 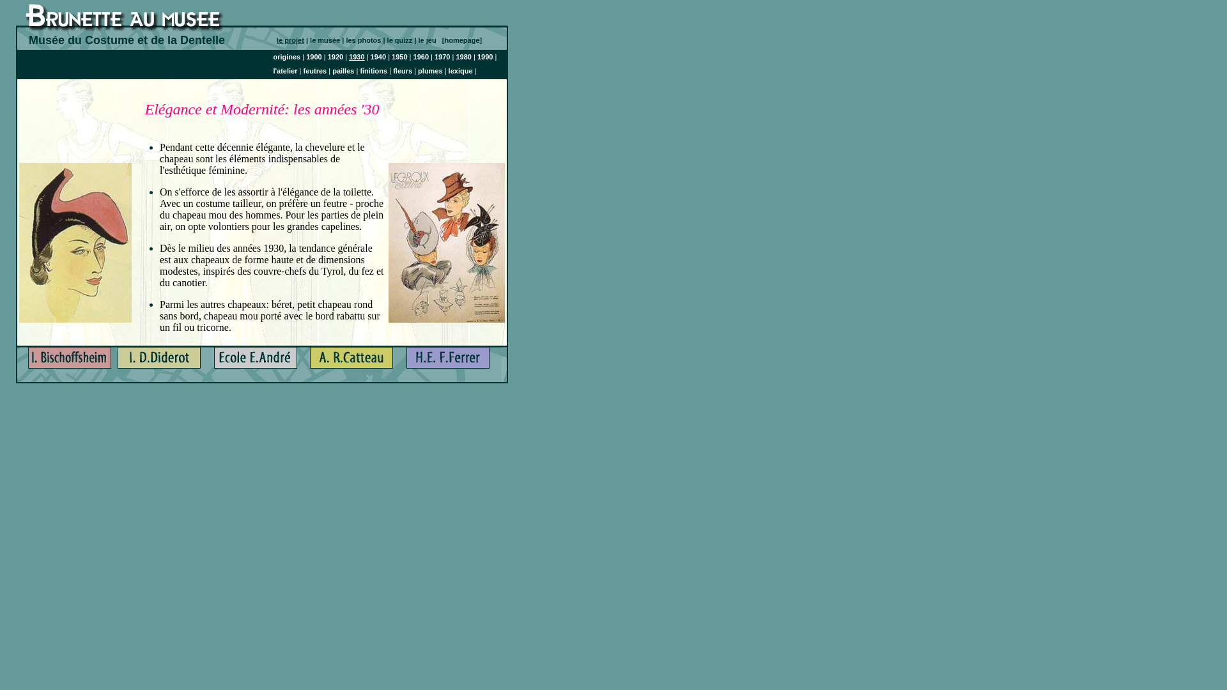 I want to click on le jeu  , so click(x=431, y=40).